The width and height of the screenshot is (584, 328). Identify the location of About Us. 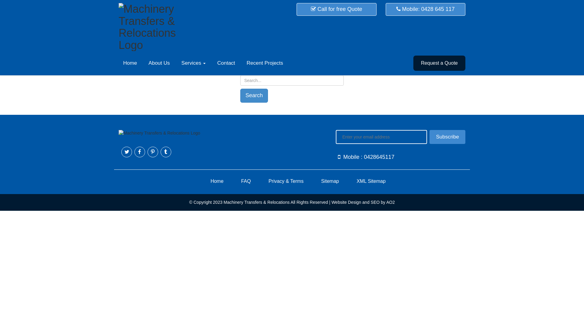
(159, 63).